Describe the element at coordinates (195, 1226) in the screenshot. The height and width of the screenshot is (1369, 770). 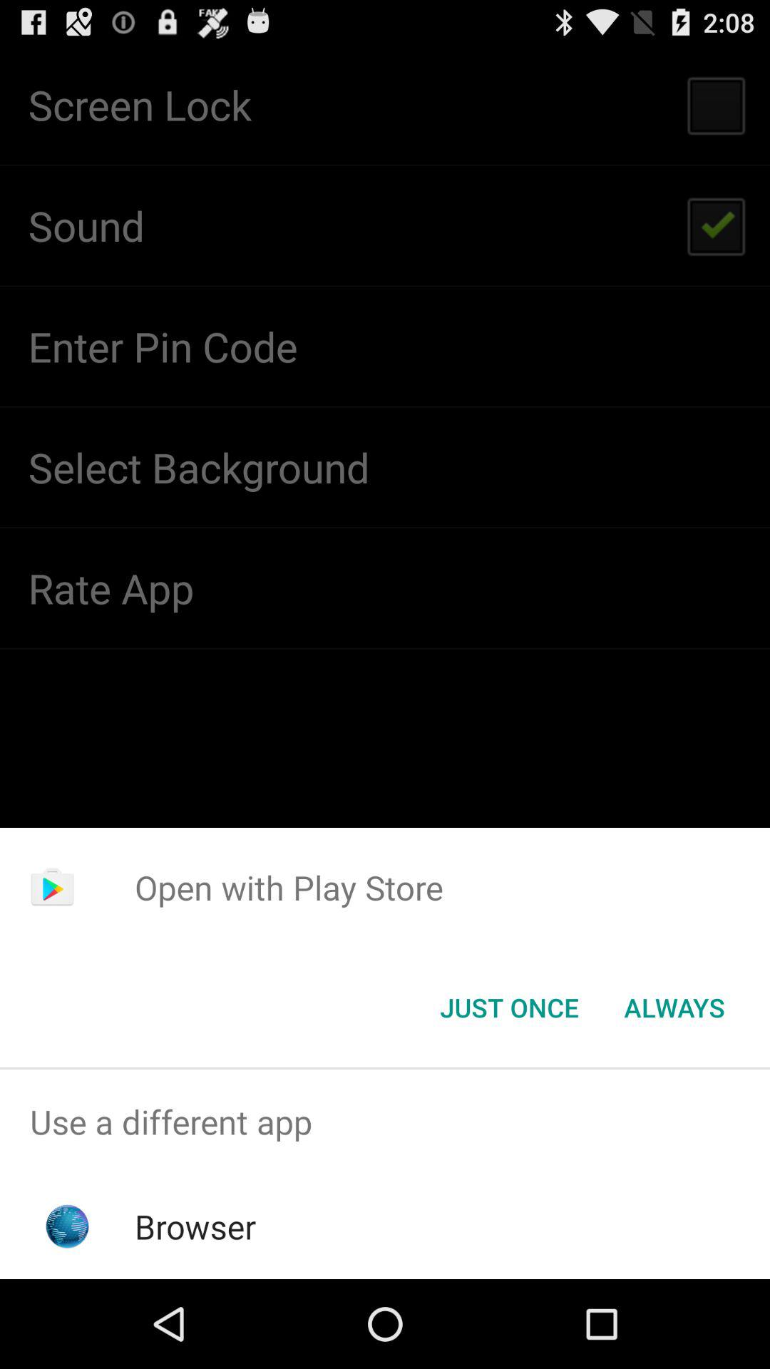
I see `launch the browser app` at that location.